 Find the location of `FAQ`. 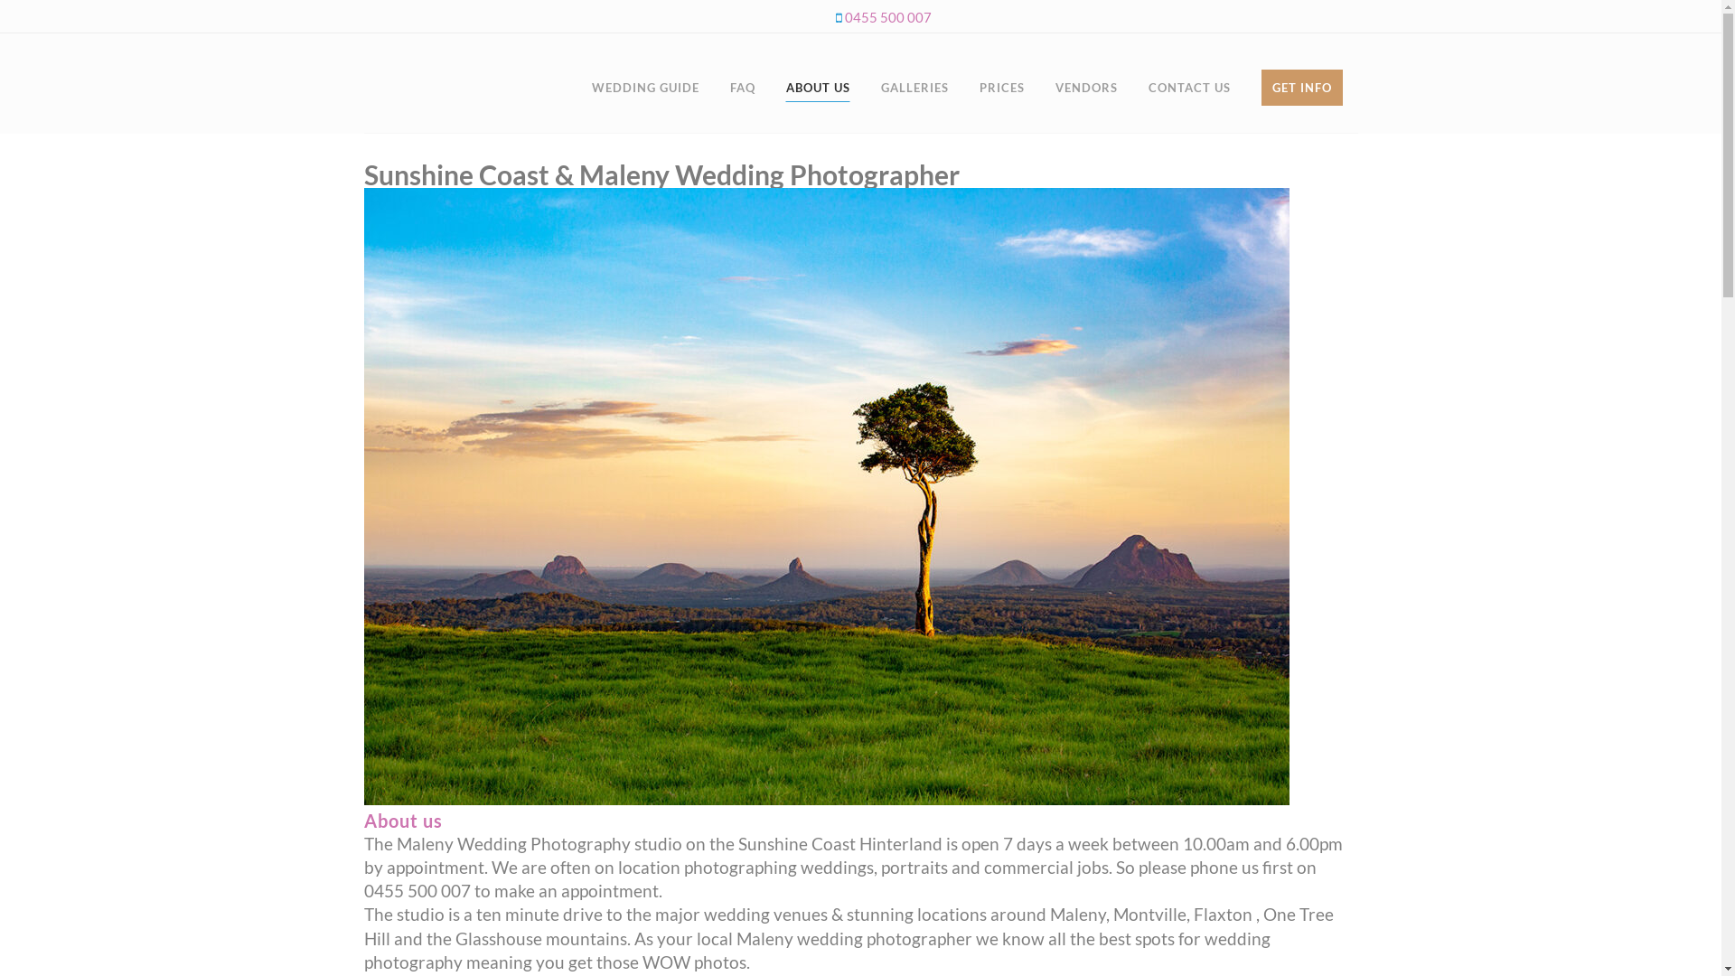

FAQ is located at coordinates (742, 83).